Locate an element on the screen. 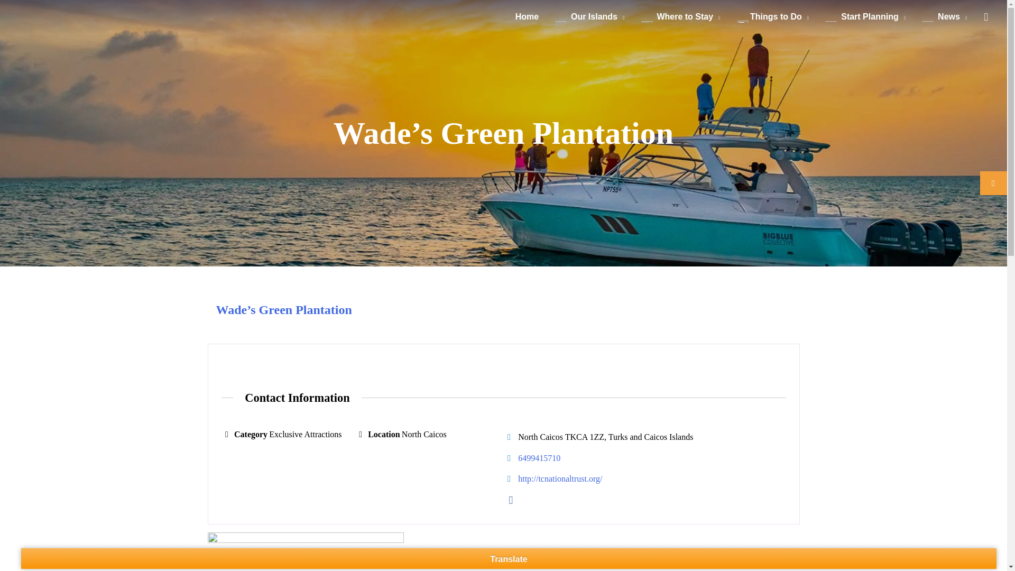 The height and width of the screenshot is (571, 1015).   Where to Stay is located at coordinates (681, 17).